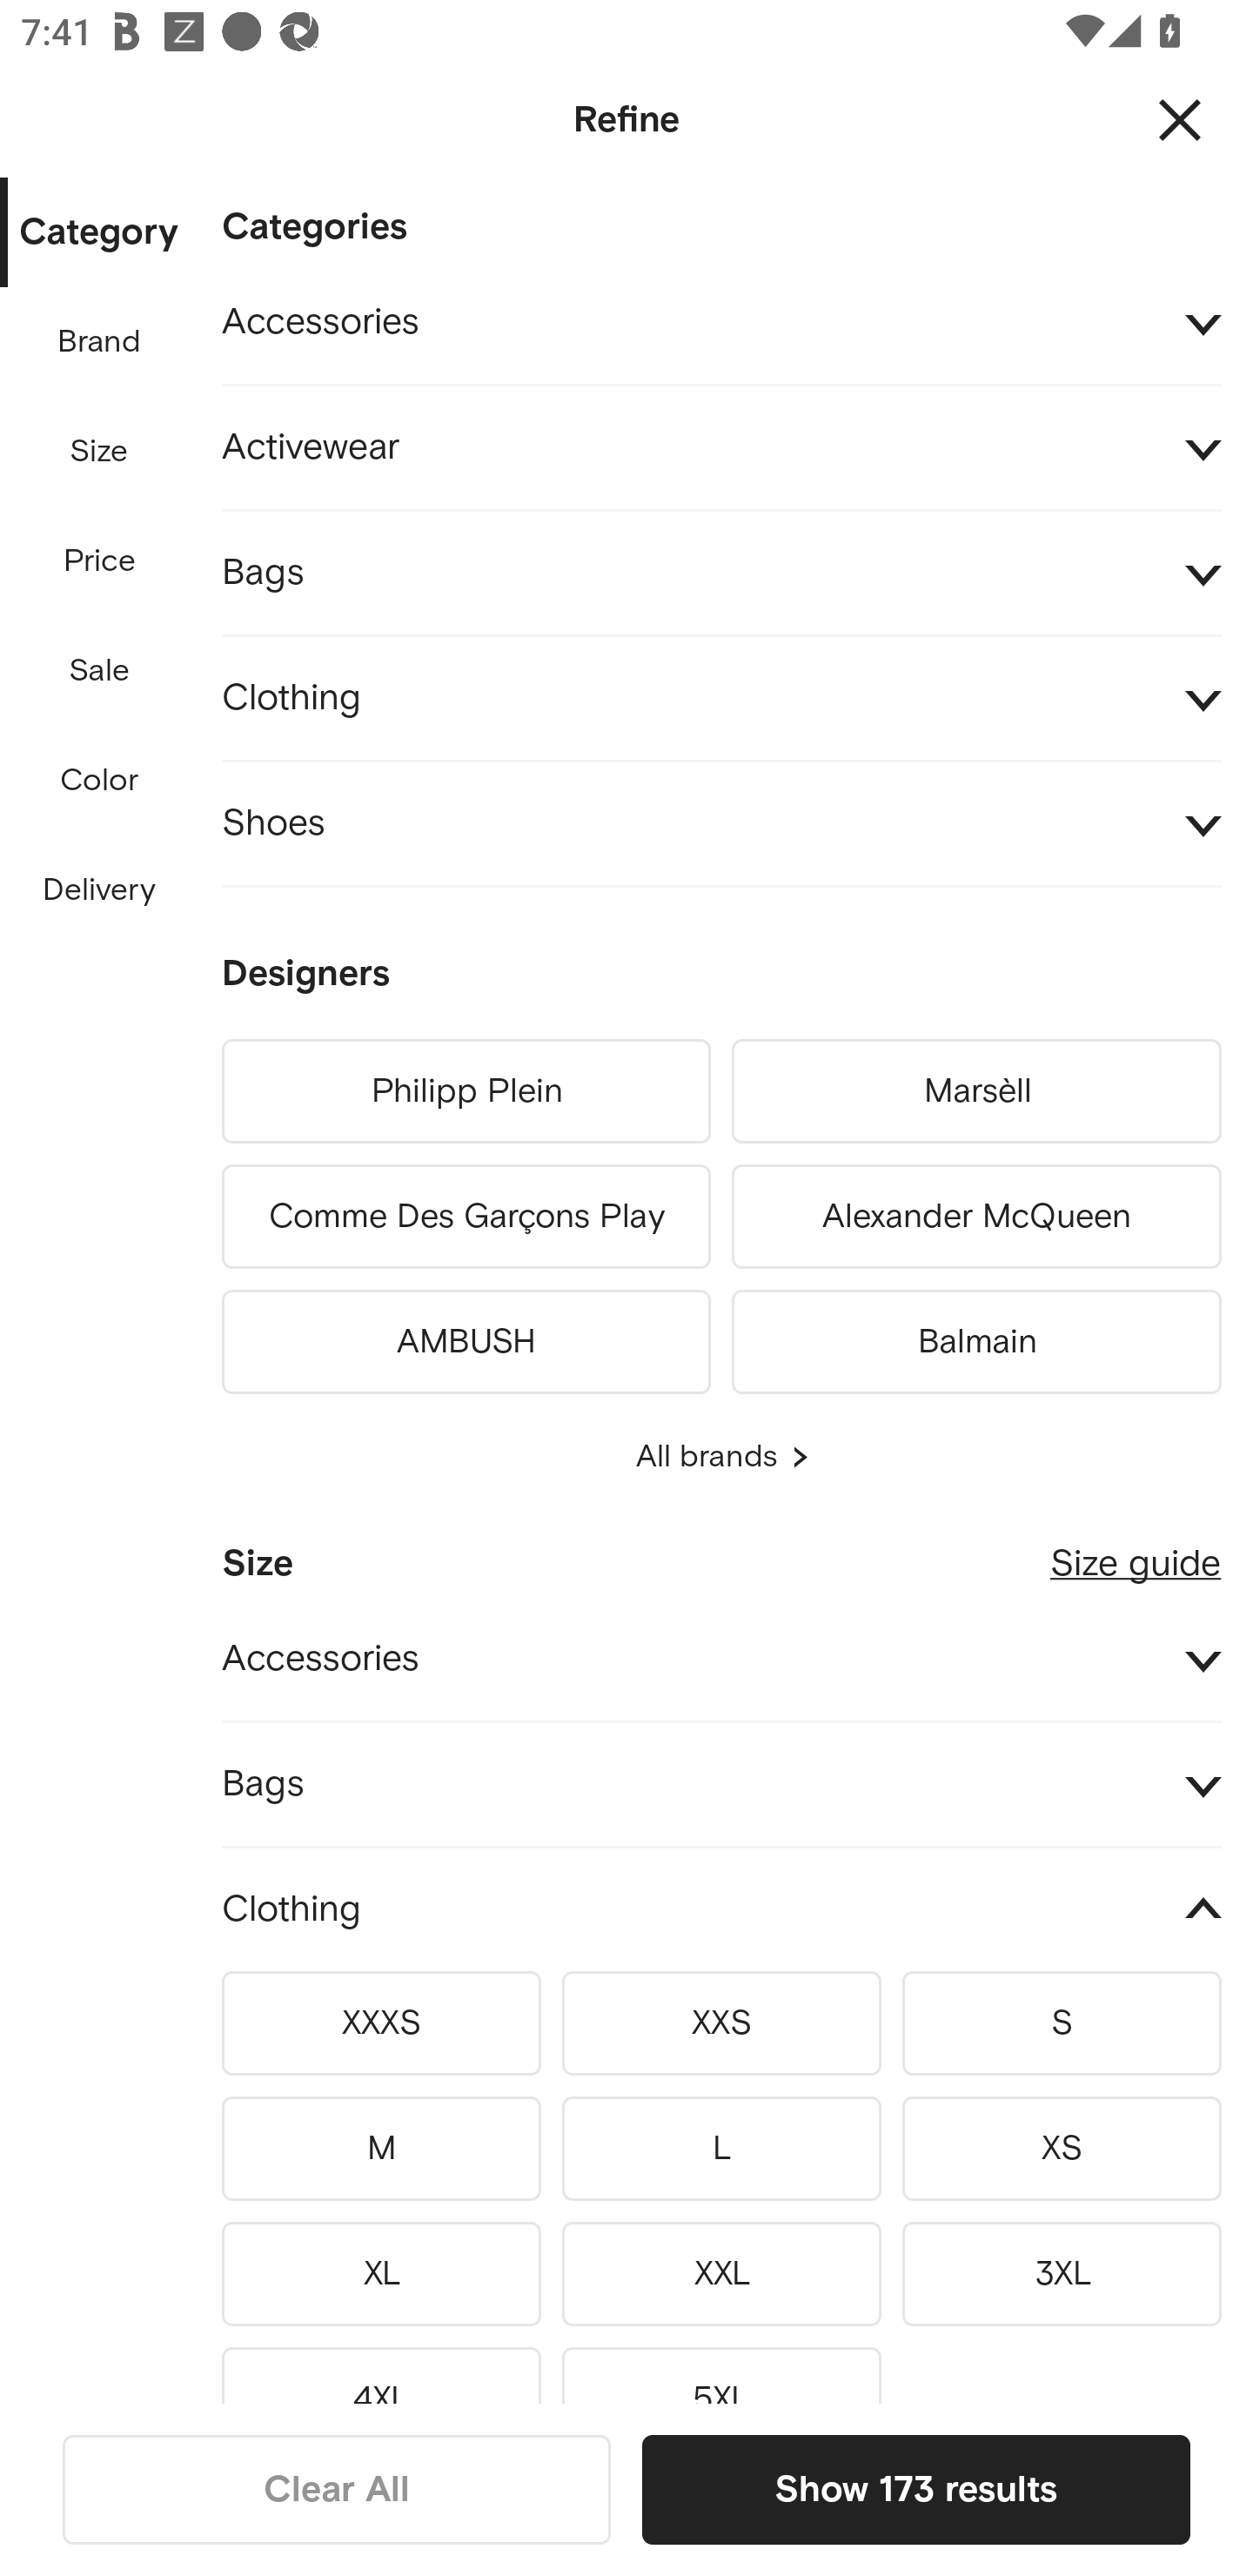 This screenshot has height=2576, width=1253. Describe the element at coordinates (721, 448) in the screenshot. I see `Activewear` at that location.